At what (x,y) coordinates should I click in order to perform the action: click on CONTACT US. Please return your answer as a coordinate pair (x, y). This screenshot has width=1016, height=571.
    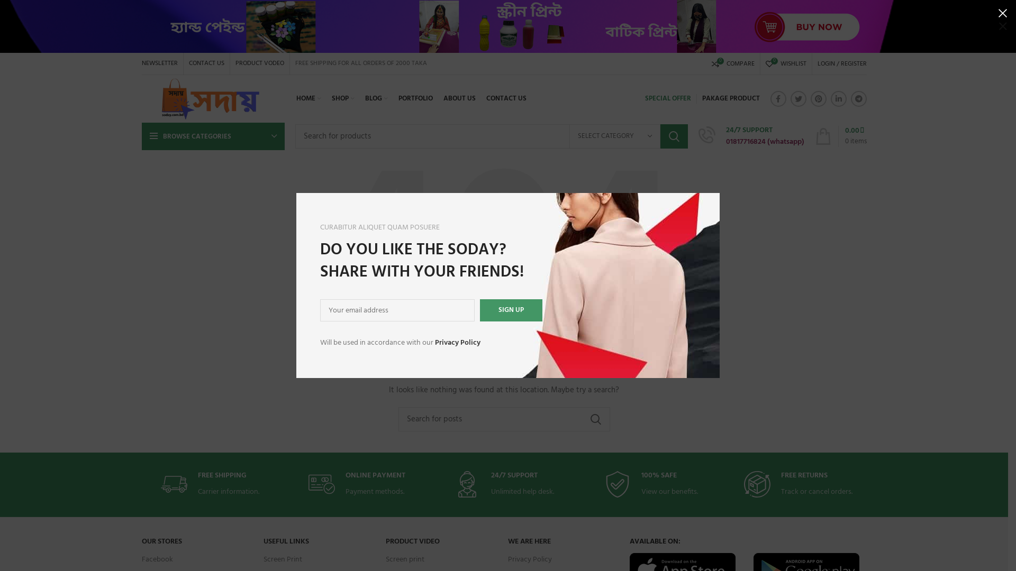
    Looking at the image, I should click on (206, 63).